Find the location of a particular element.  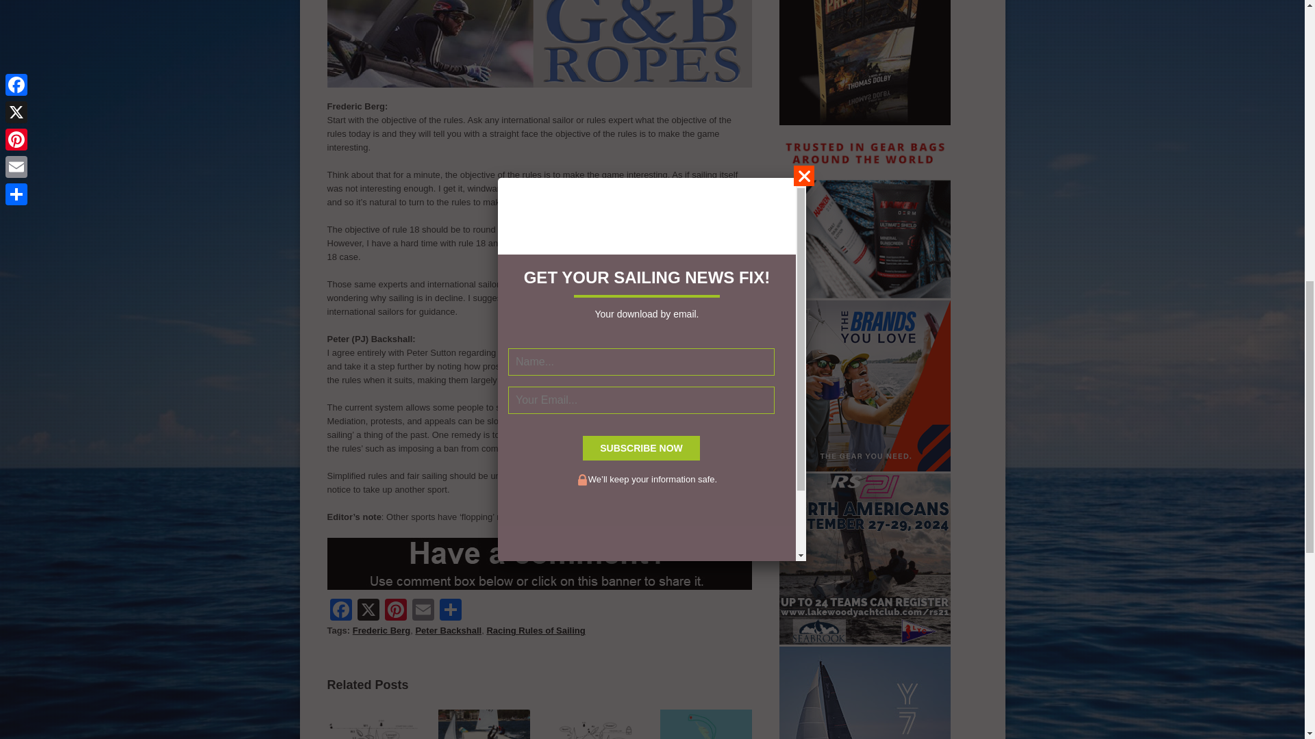

Racing Rules of Sailing is located at coordinates (536, 630).